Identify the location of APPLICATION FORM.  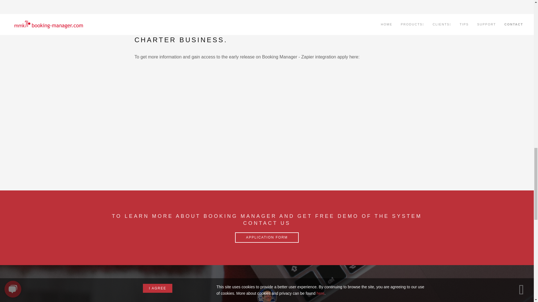
(267, 237).